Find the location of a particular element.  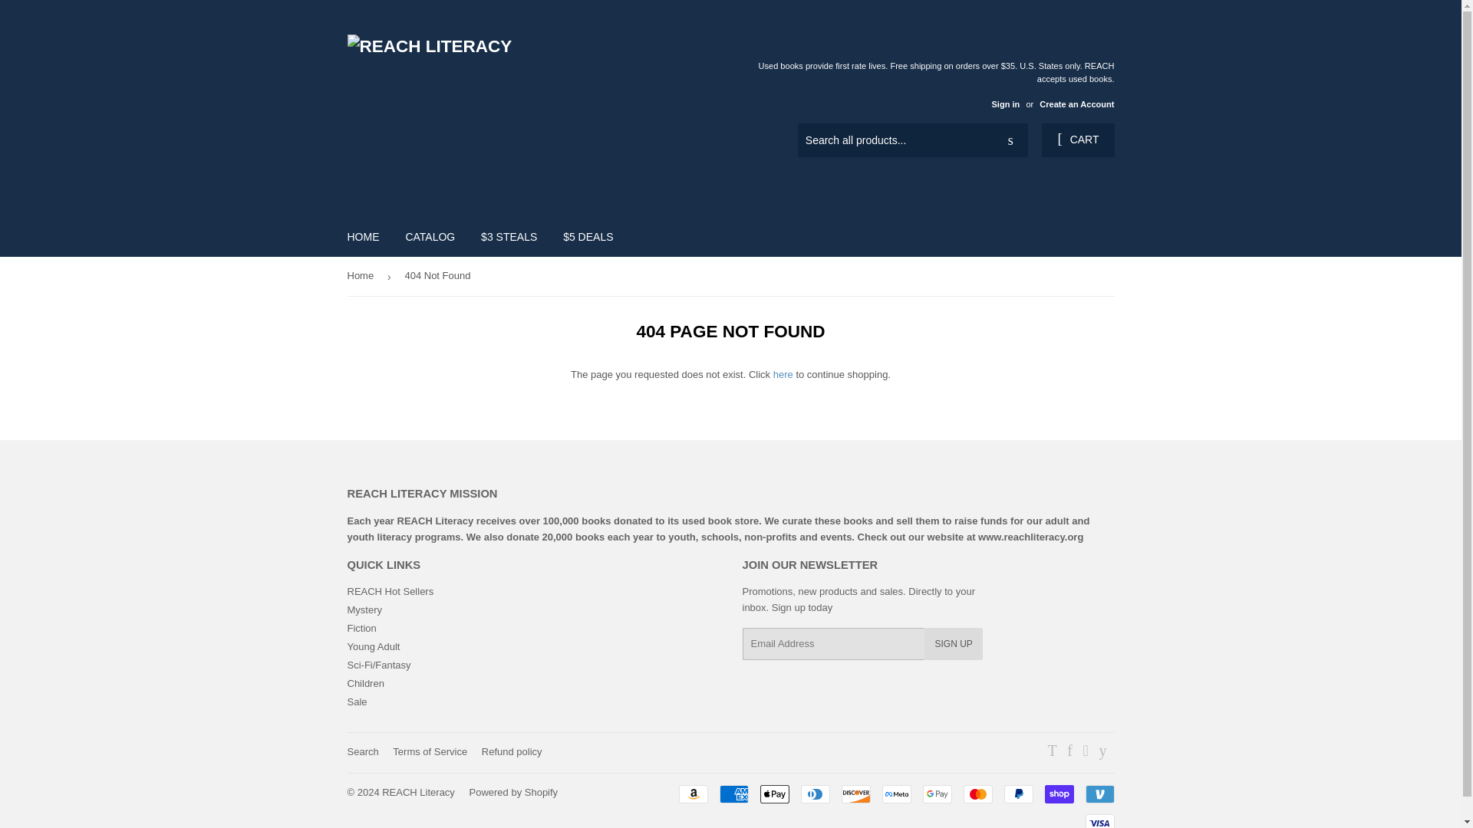

CATALOG is located at coordinates (430, 236).